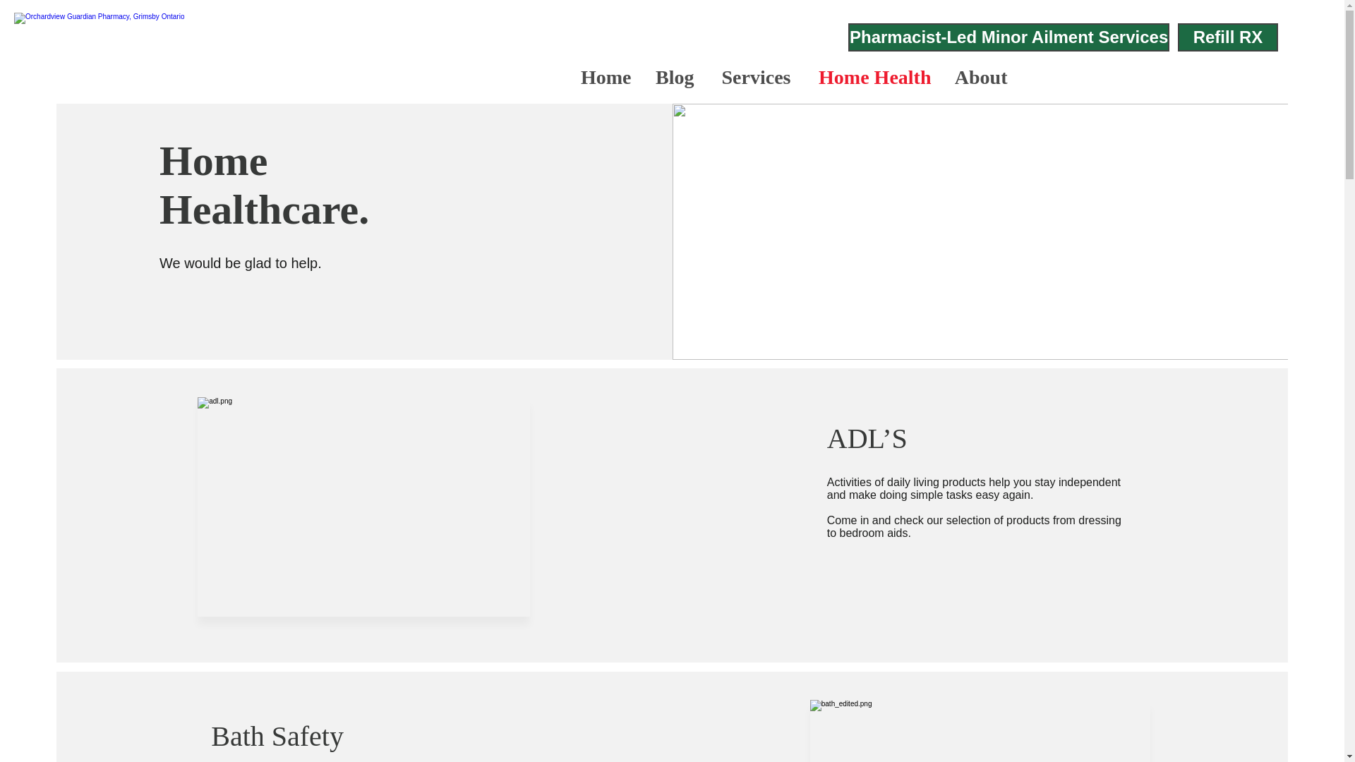  Describe the element at coordinates (1008, 37) in the screenshot. I see `Pharmacist-Led Minor Ailment Services` at that location.